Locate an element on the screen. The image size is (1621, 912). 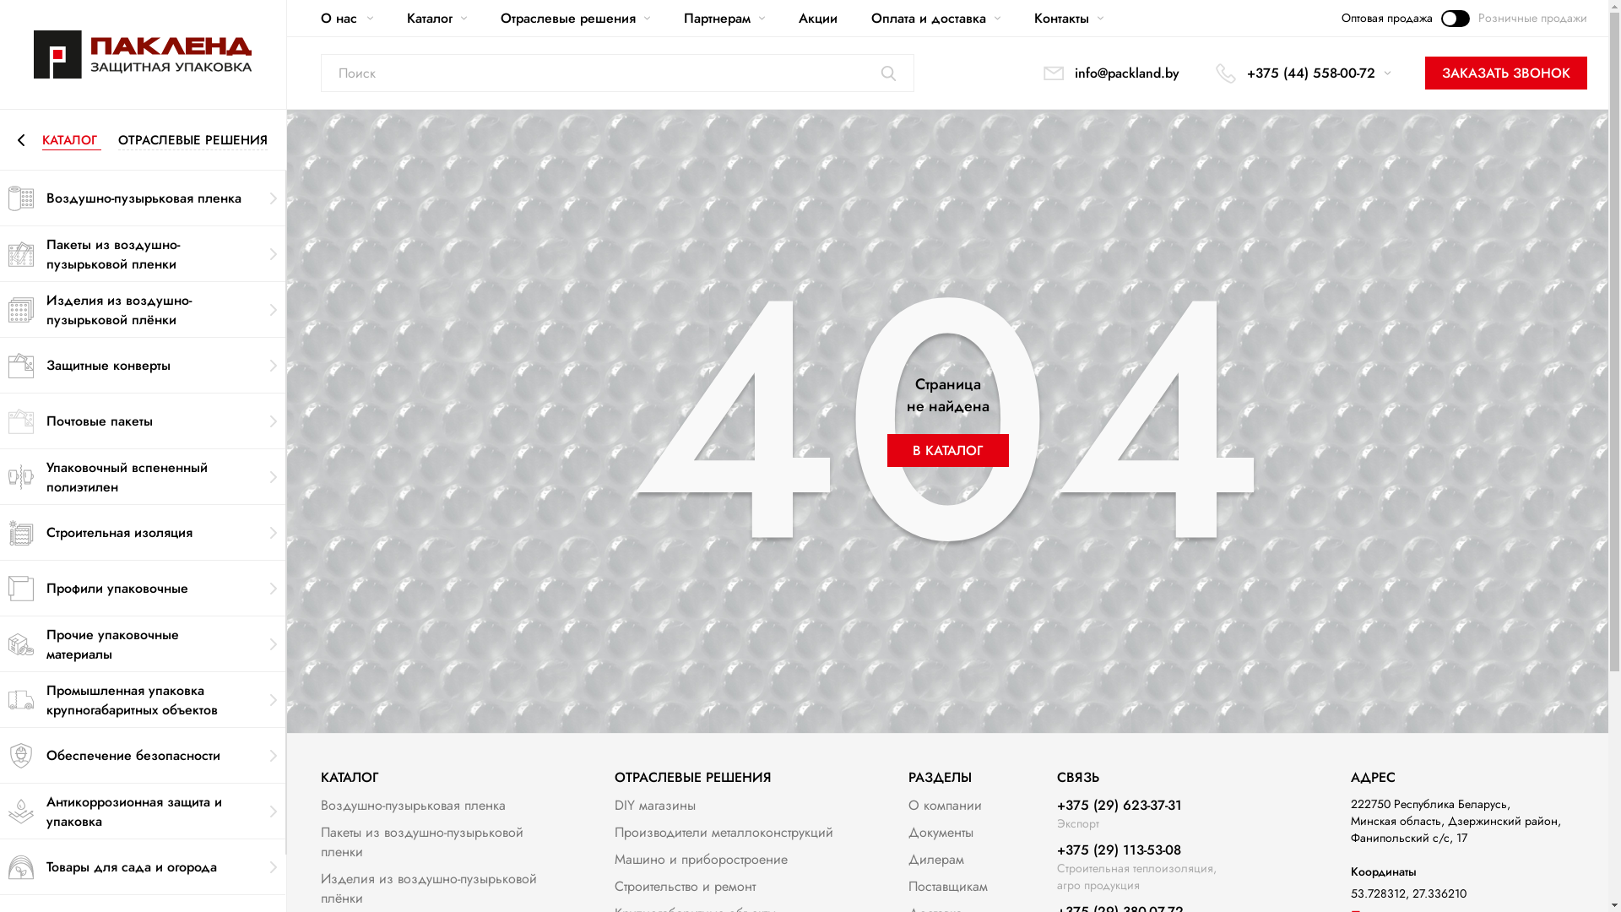
+375 (29) 623-37-31 is located at coordinates (1120, 806).